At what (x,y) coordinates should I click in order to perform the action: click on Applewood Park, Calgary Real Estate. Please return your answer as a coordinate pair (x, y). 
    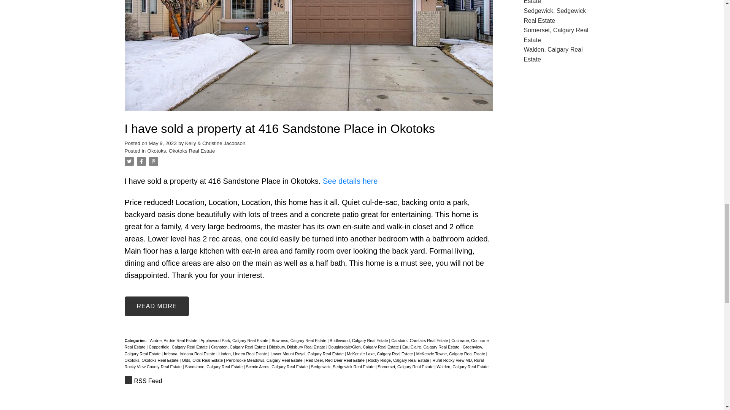
    Looking at the image, I should click on (235, 340).